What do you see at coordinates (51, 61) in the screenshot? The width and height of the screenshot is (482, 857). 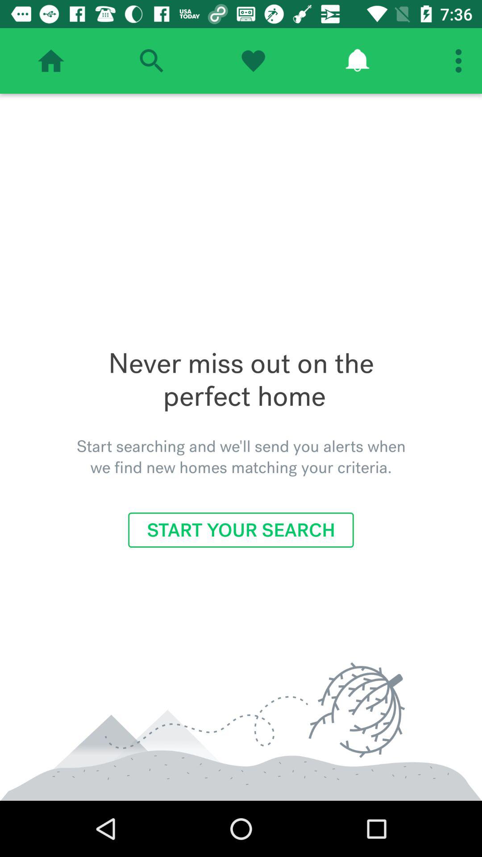 I see `home icon` at bounding box center [51, 61].